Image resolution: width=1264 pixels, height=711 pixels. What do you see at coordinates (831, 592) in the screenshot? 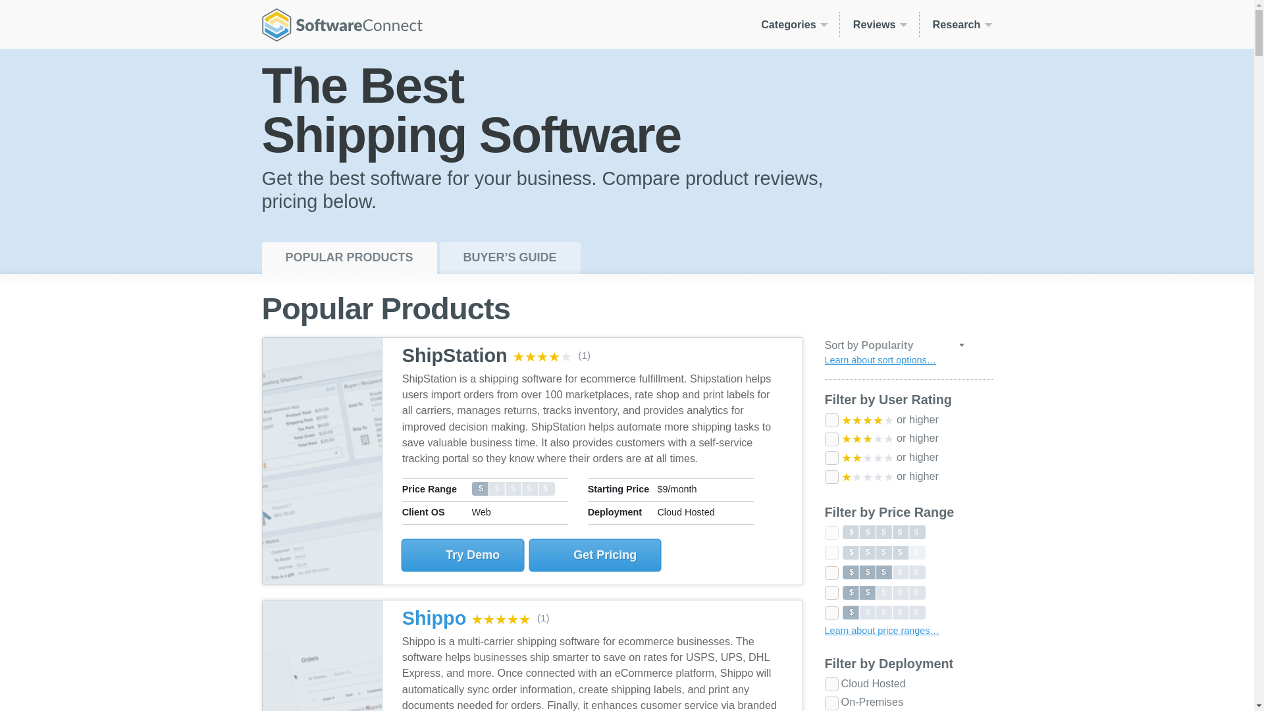
I see `2` at bounding box center [831, 592].